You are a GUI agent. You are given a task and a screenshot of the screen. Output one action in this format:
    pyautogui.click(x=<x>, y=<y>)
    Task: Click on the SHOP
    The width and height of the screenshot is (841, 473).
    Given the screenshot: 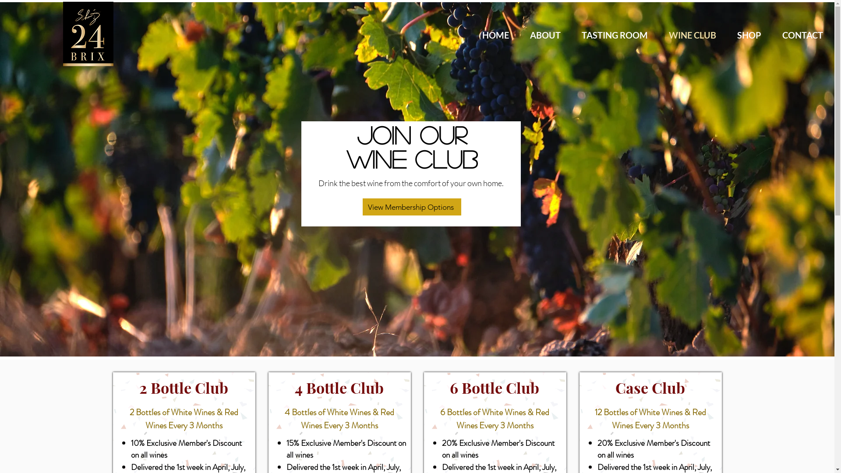 What is the action you would take?
    pyautogui.click(x=749, y=35)
    